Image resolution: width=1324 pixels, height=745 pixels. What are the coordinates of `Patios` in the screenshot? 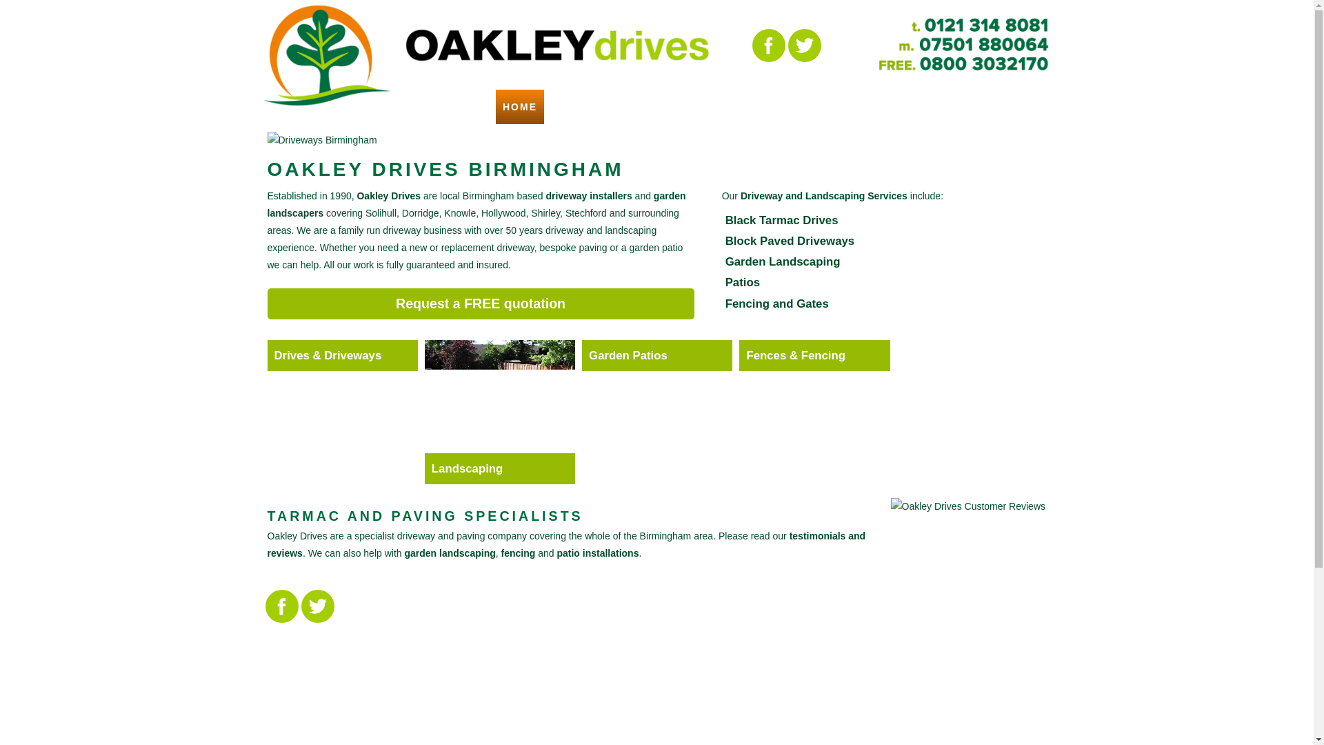 It's located at (743, 282).